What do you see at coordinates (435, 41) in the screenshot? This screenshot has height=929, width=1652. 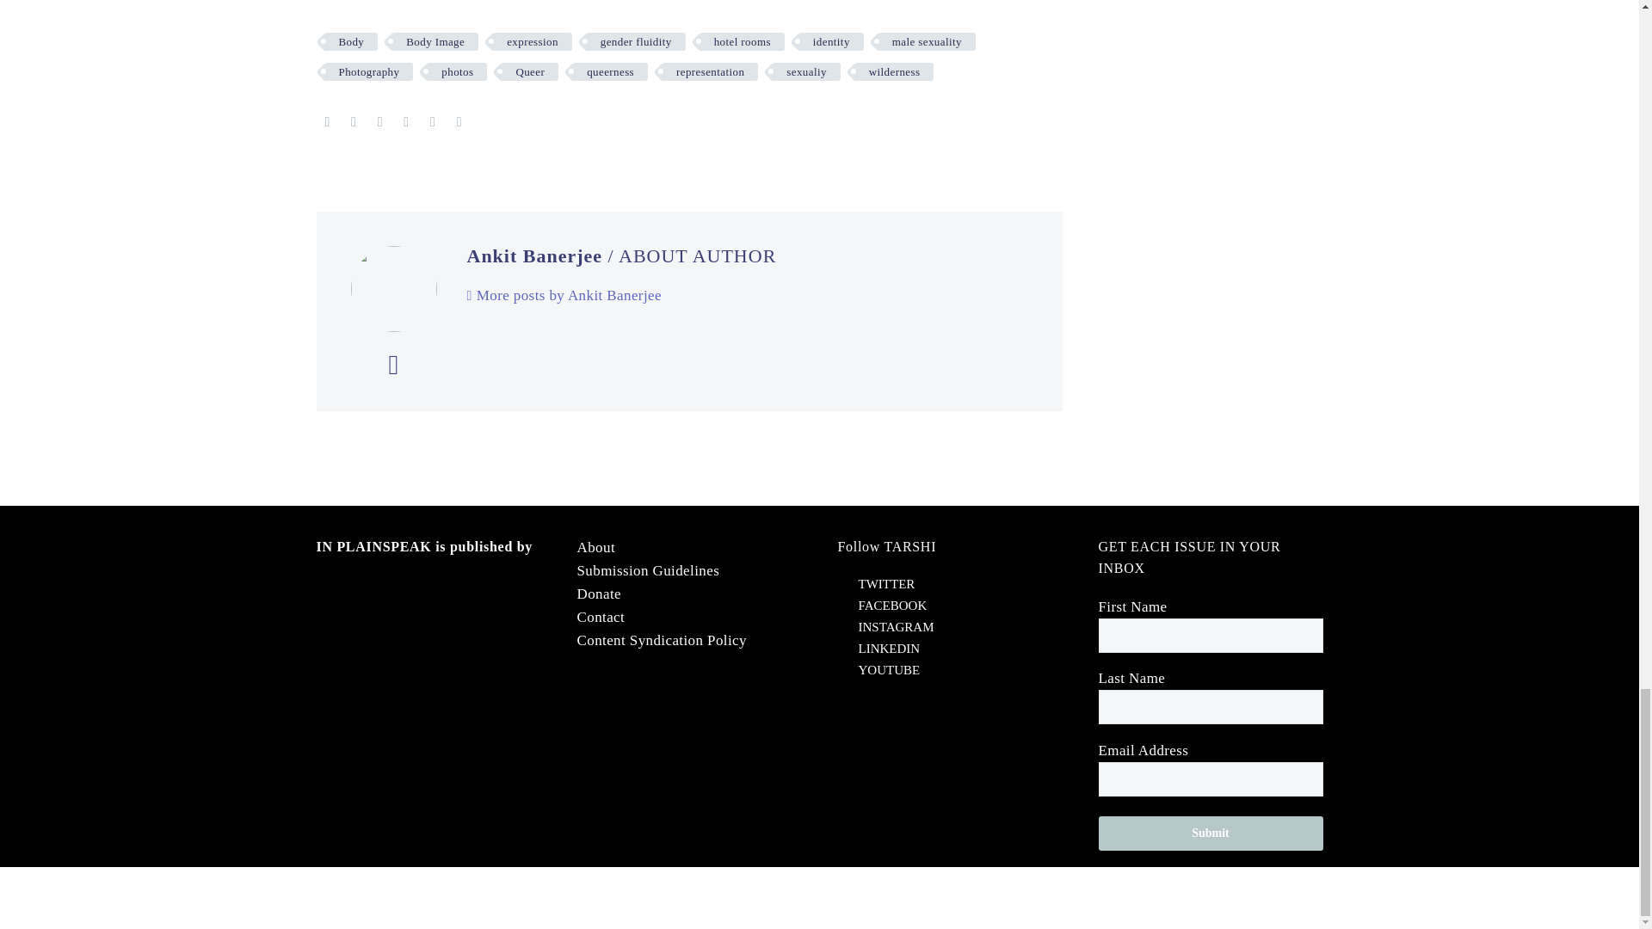 I see `Body Image` at bounding box center [435, 41].